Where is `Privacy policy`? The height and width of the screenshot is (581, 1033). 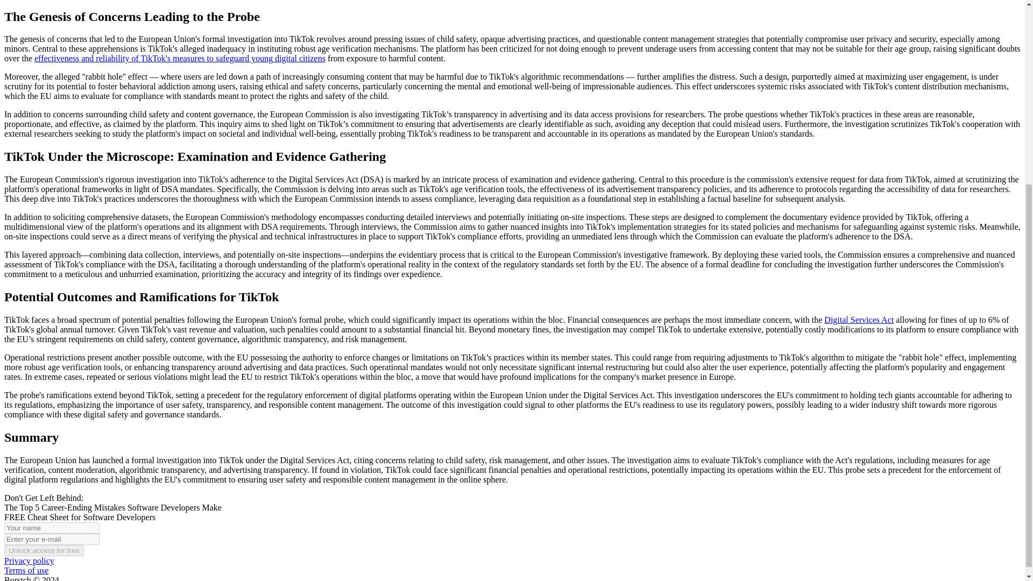
Privacy policy is located at coordinates (29, 561).